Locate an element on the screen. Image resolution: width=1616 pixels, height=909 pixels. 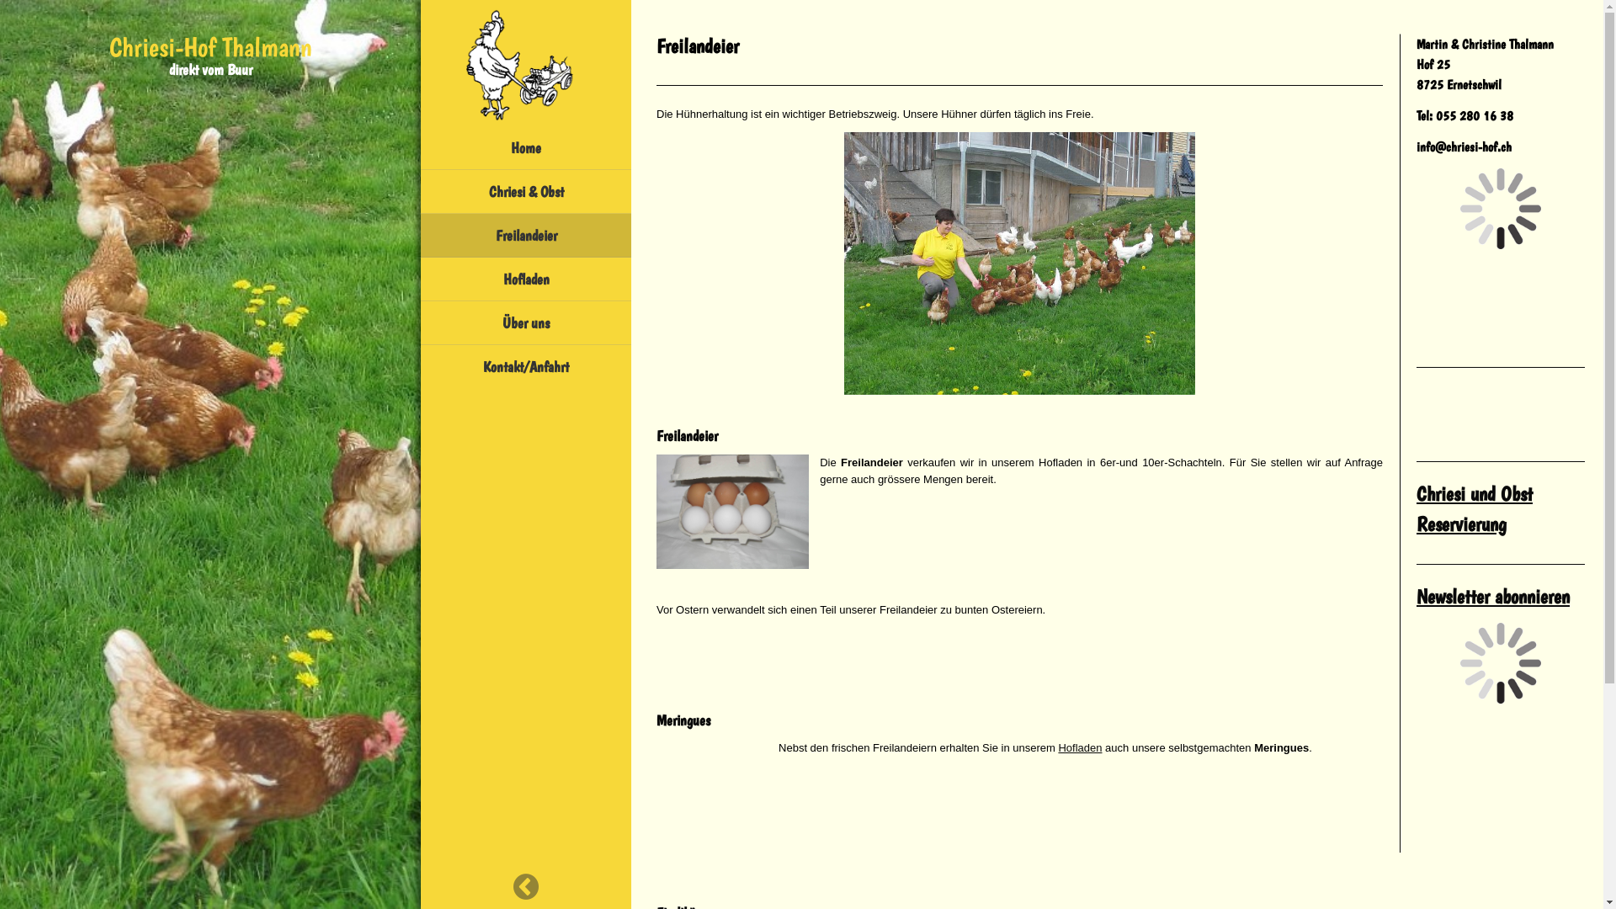
Hofladen is located at coordinates (1080, 747).